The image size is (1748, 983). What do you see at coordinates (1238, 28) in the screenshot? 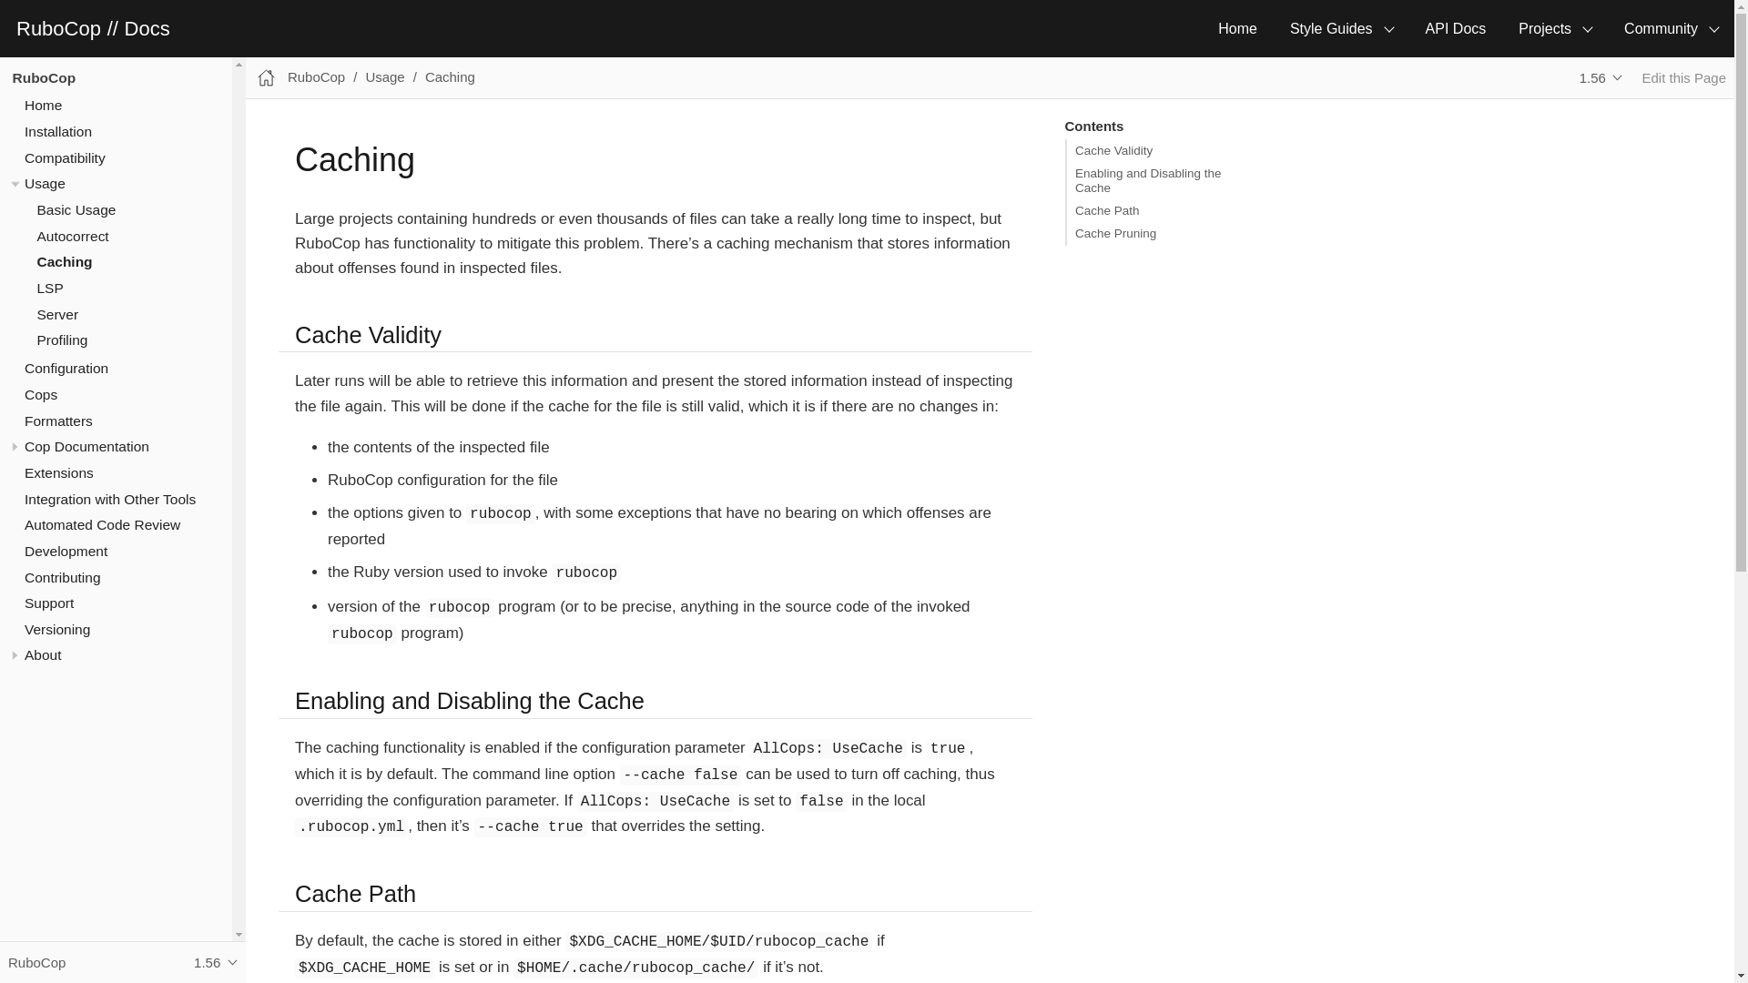
I see `Home` at bounding box center [1238, 28].